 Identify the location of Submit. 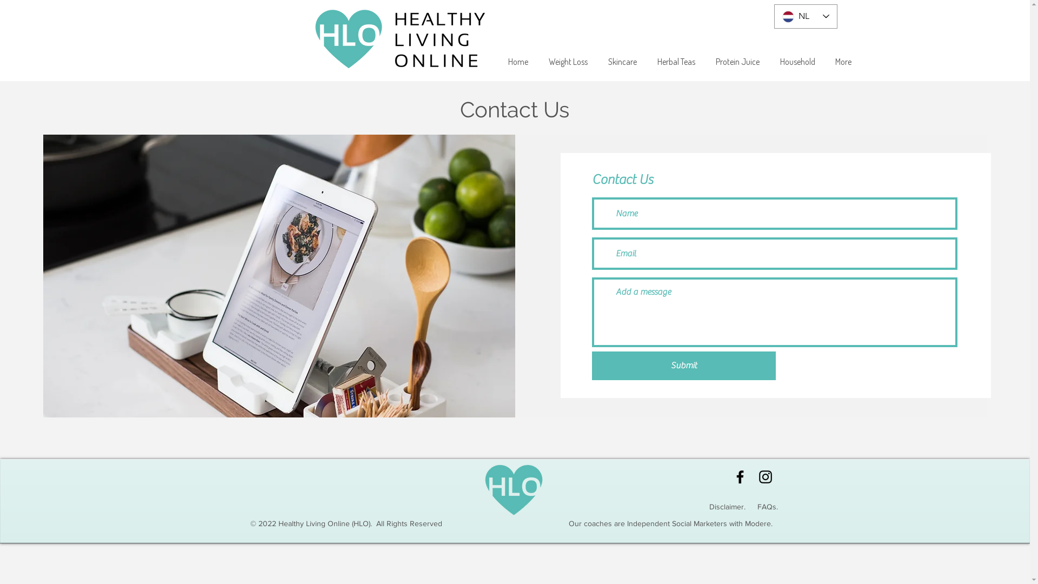
(683, 366).